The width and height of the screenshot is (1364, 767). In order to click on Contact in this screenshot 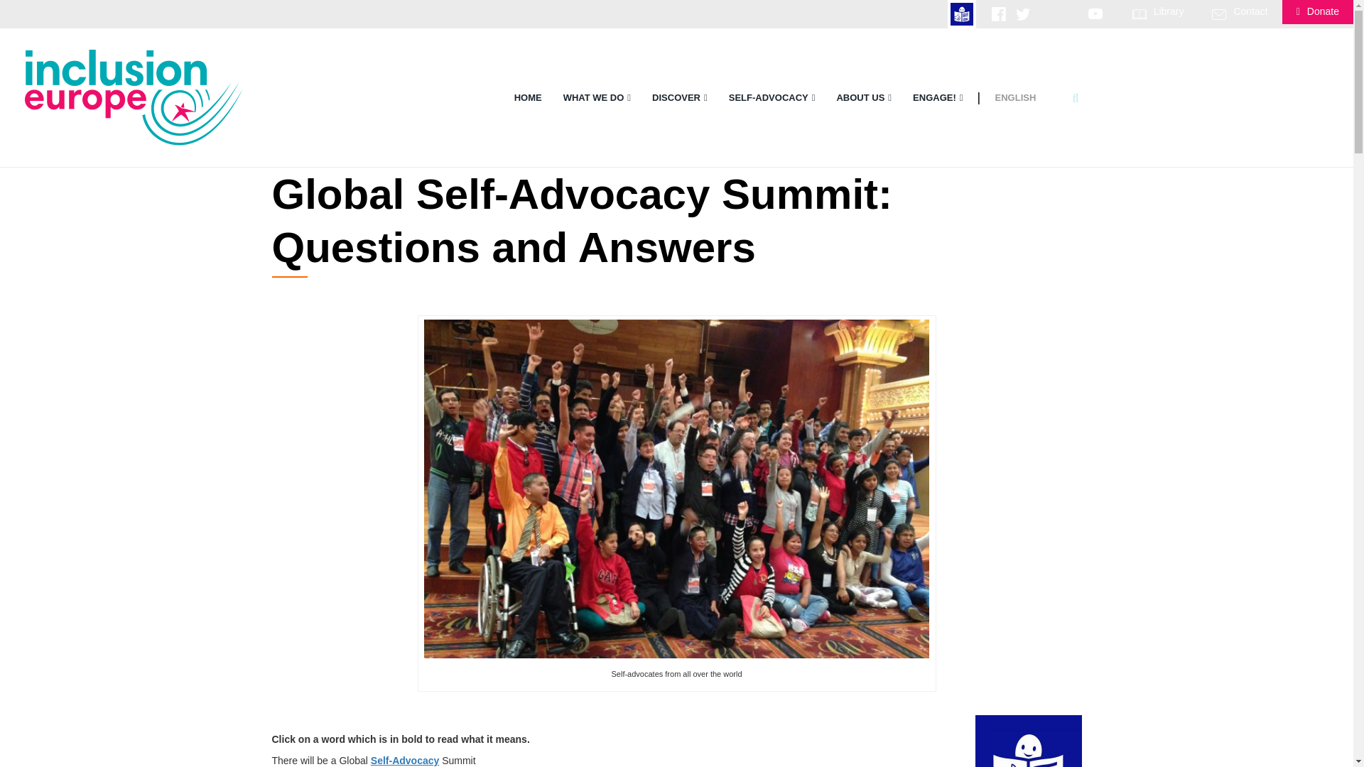, I will do `click(1250, 11)`.